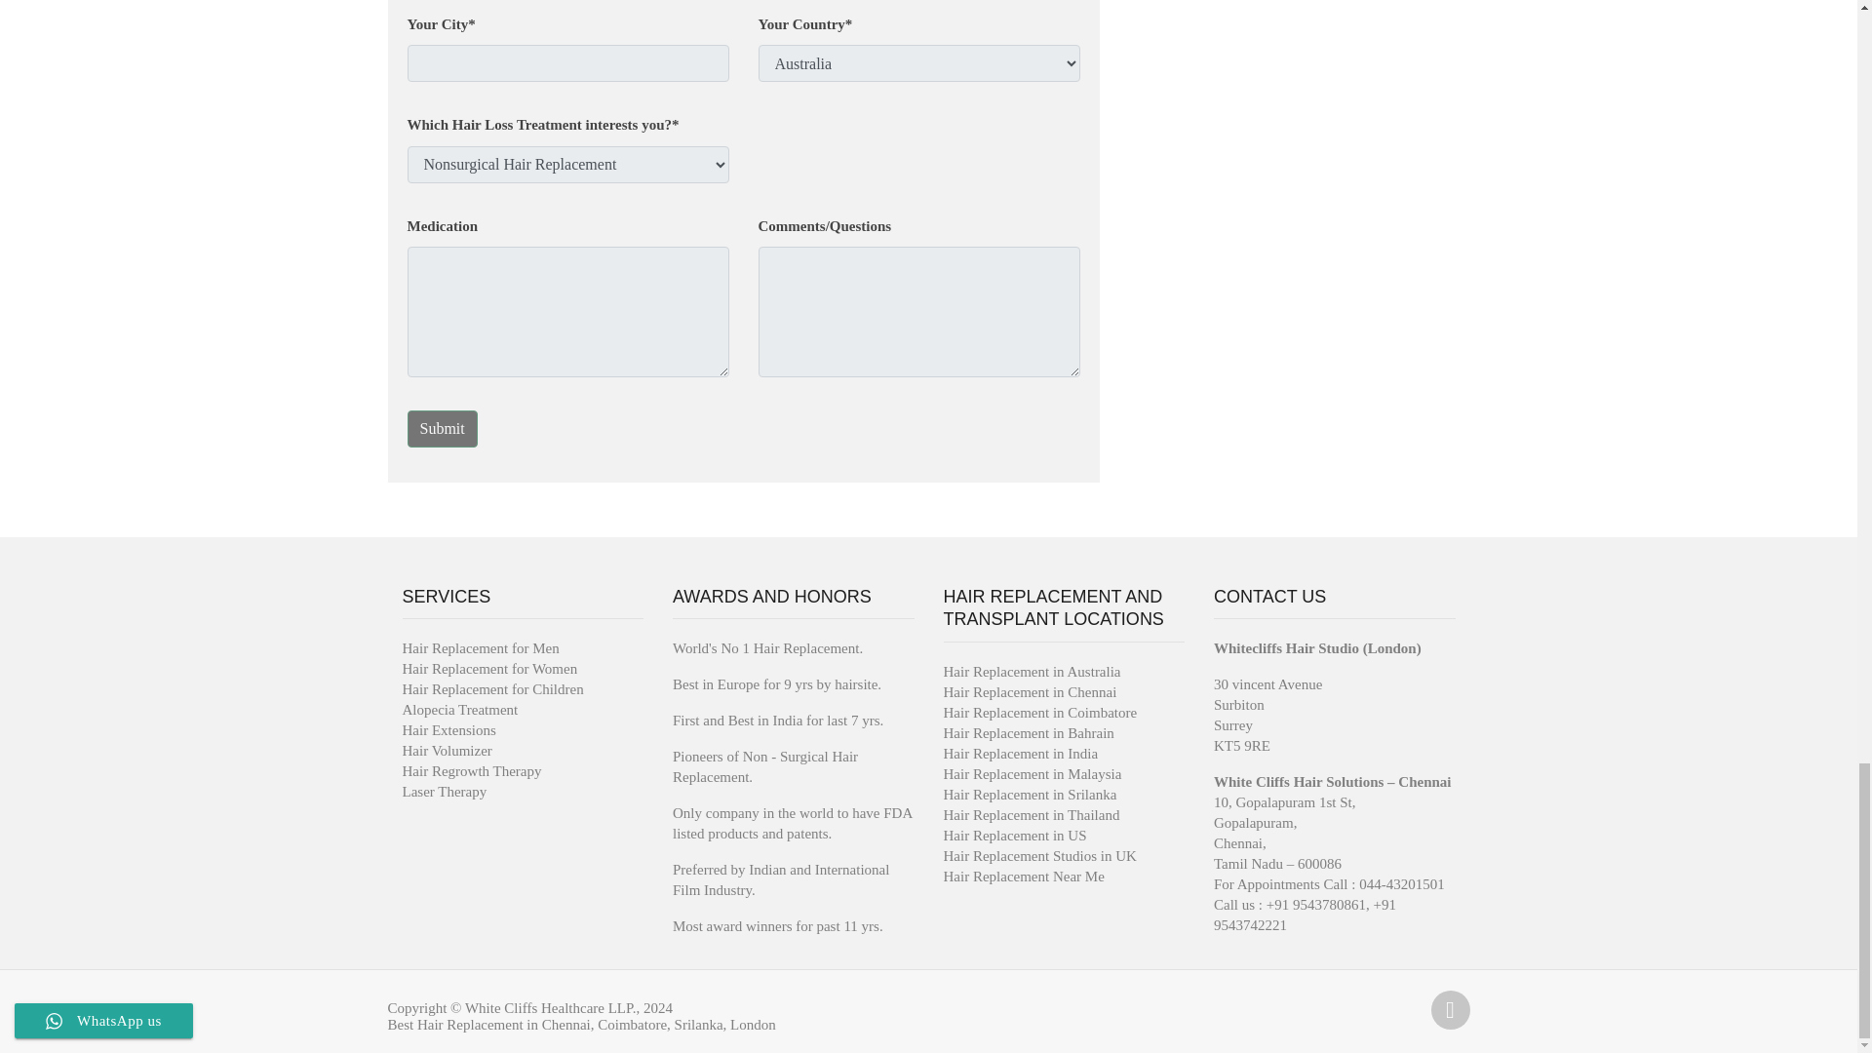 The image size is (1872, 1053). What do you see at coordinates (480, 647) in the screenshot?
I see `Hair Replacement for Men` at bounding box center [480, 647].